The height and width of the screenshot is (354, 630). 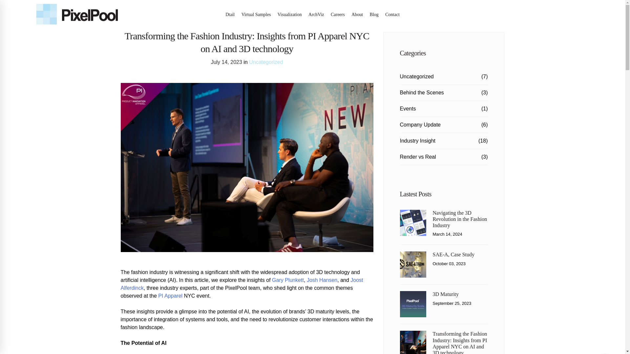 What do you see at coordinates (412, 213) in the screenshot?
I see `Navigating the 3D Revolution in the Fashion Industry` at bounding box center [412, 213].